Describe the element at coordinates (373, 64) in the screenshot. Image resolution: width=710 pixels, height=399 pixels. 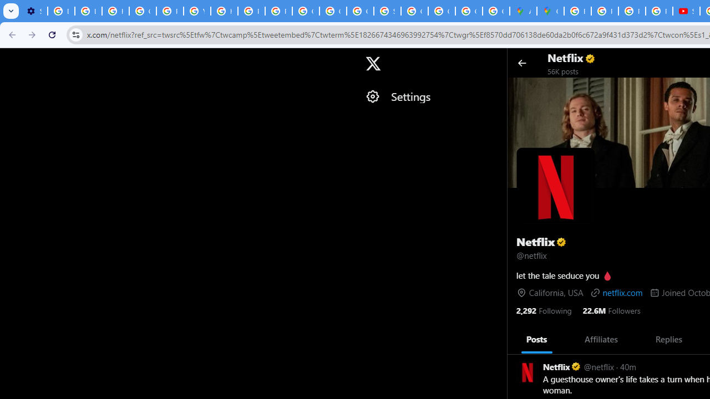
I see `X` at that location.